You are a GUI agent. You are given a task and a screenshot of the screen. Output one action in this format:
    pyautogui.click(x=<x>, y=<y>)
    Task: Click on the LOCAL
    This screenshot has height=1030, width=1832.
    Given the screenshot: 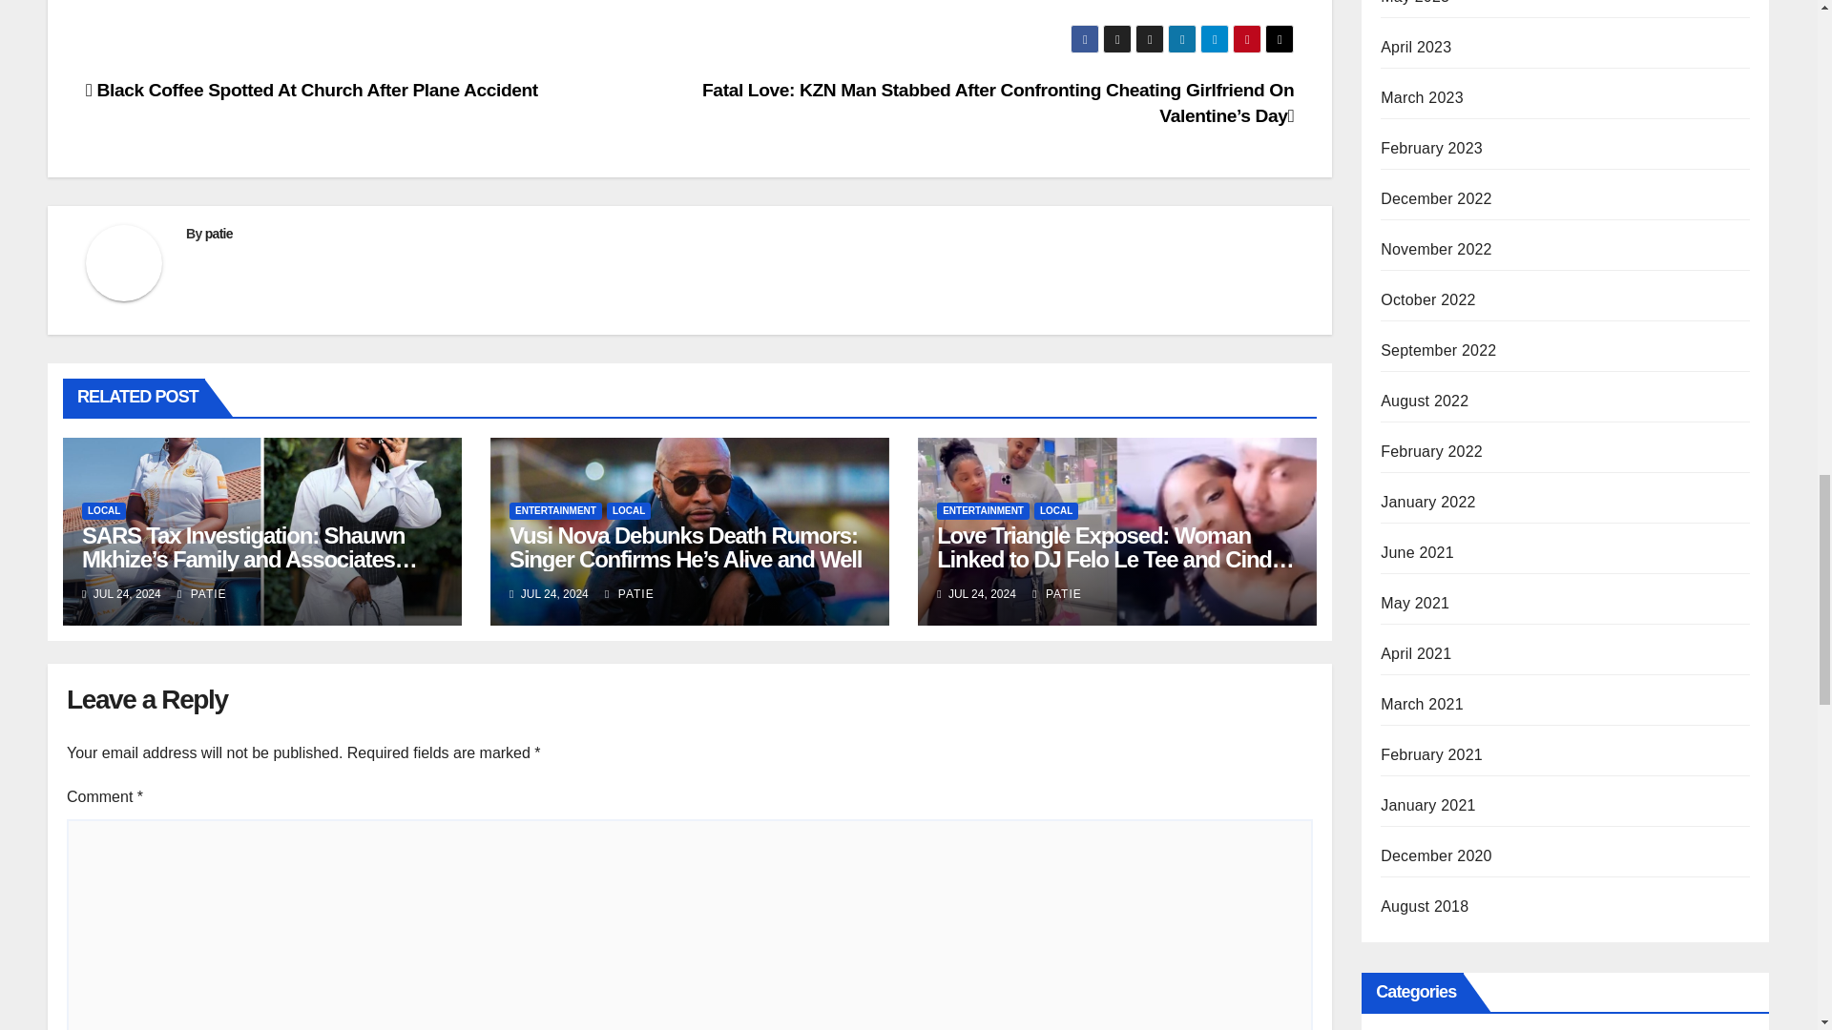 What is the action you would take?
    pyautogui.click(x=628, y=511)
    